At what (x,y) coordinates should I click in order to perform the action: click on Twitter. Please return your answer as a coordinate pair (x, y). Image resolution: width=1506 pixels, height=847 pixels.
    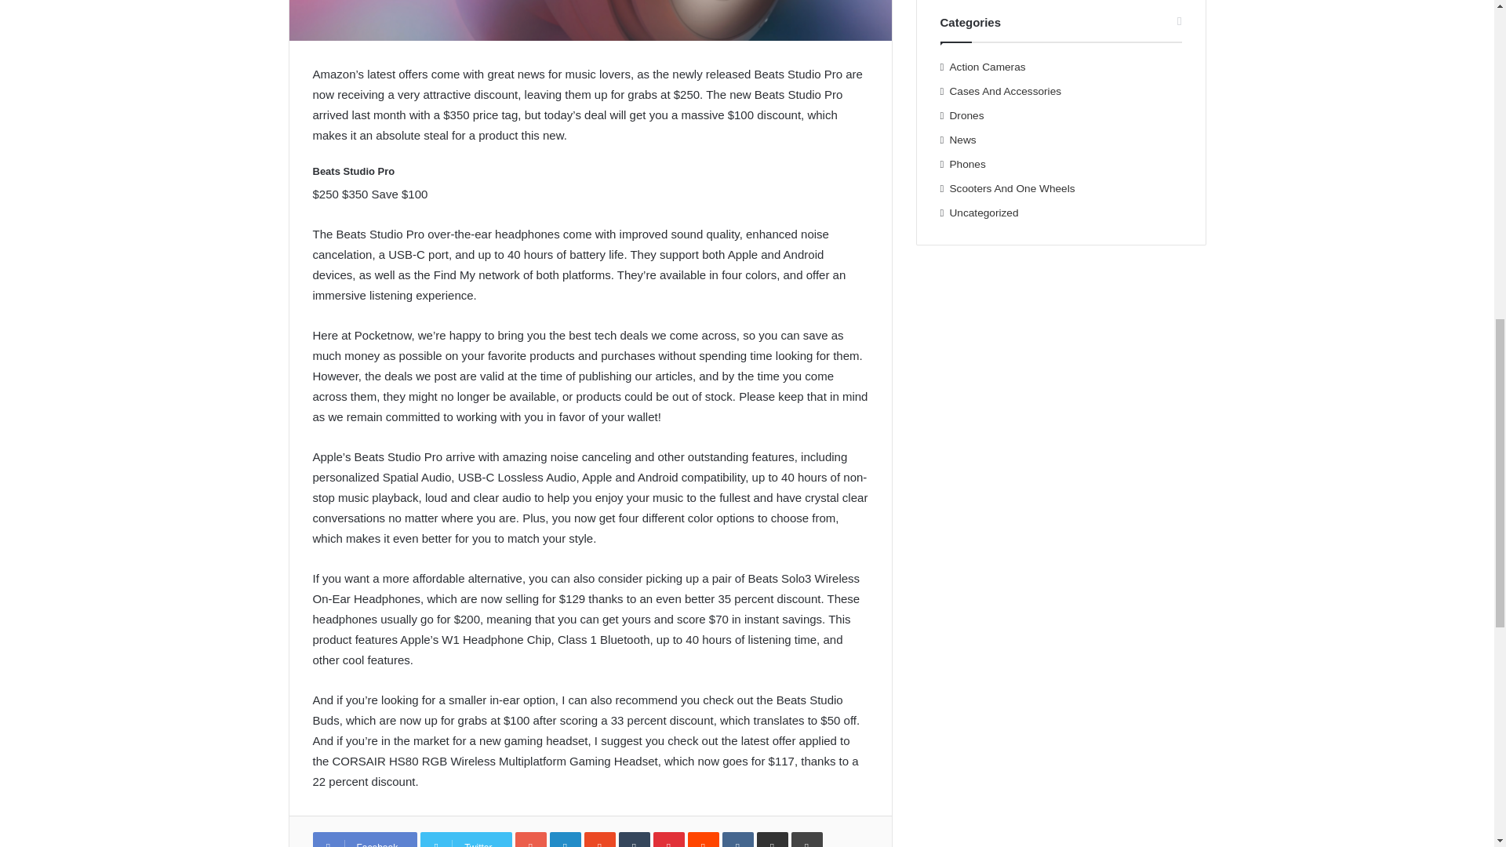
    Looking at the image, I should click on (466, 839).